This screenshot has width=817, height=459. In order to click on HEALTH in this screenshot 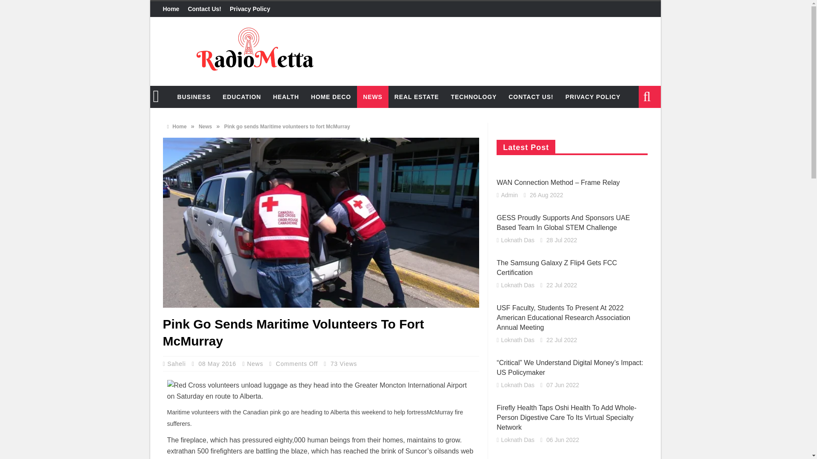, I will do `click(286, 96)`.